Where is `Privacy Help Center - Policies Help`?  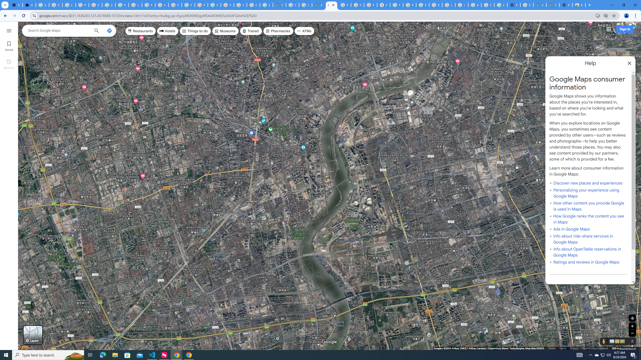 Privacy Help Center - Policies Help is located at coordinates (188, 5).